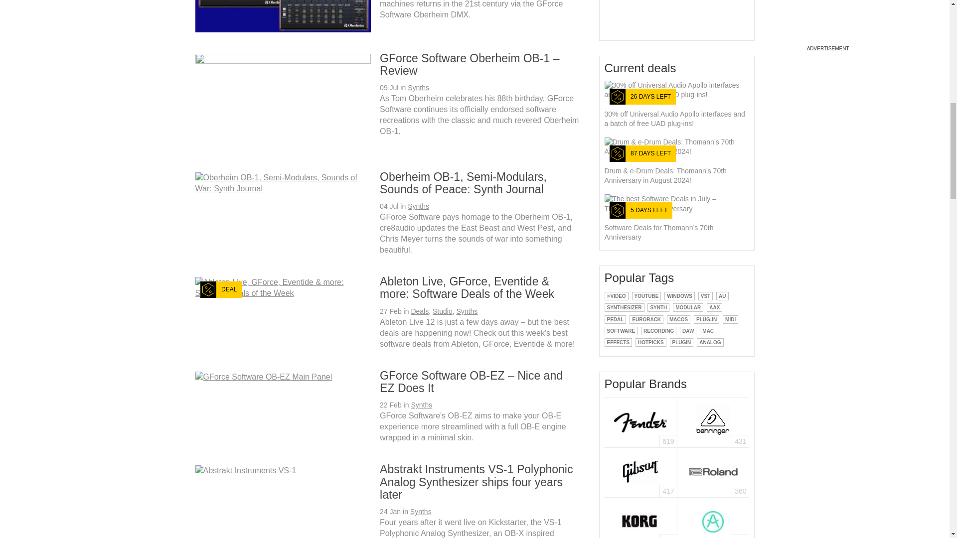  What do you see at coordinates (615, 319) in the screenshot?
I see `View all Posts in Pedal` at bounding box center [615, 319].